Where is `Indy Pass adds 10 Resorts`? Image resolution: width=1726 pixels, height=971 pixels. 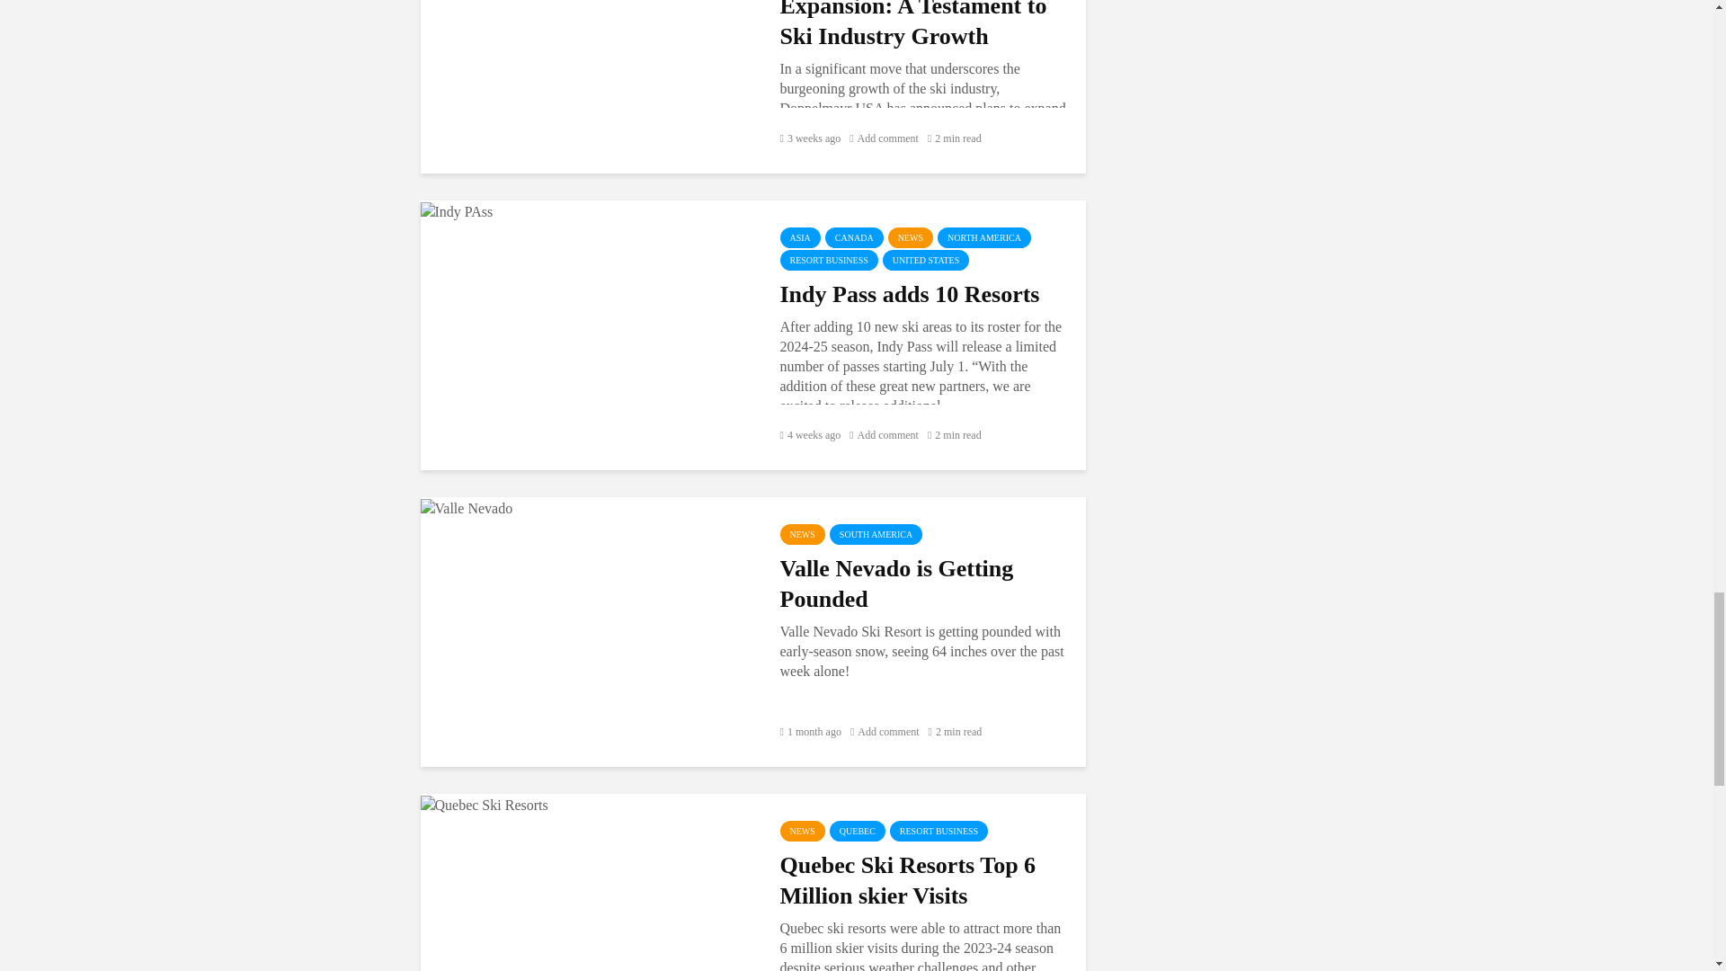
Indy Pass adds 10 Resorts is located at coordinates (457, 209).